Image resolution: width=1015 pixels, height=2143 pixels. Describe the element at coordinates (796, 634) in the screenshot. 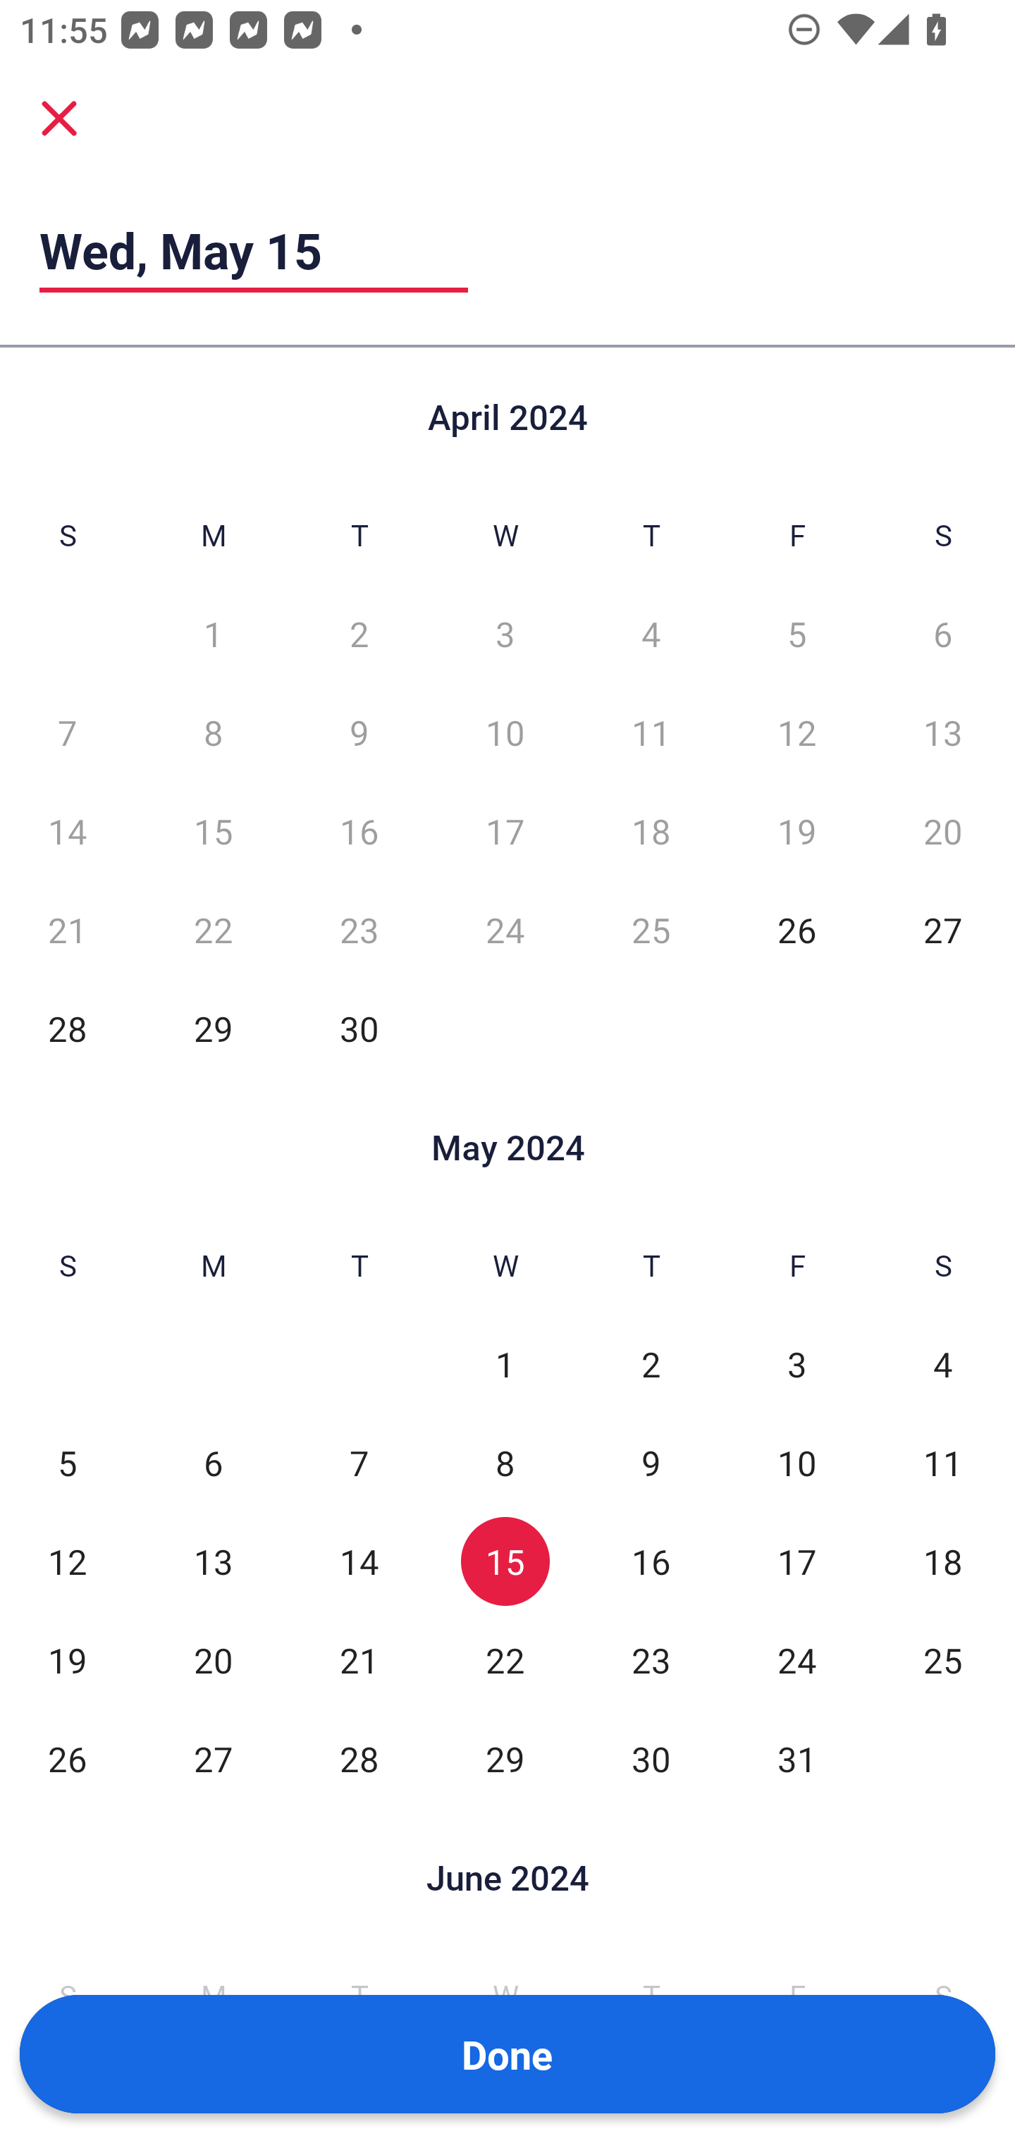

I see `5 Fri, Apr 5, Not Selected` at that location.